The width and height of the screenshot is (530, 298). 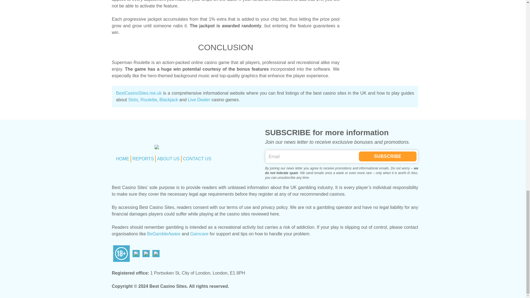 I want to click on ABOUT US, so click(x=168, y=159).